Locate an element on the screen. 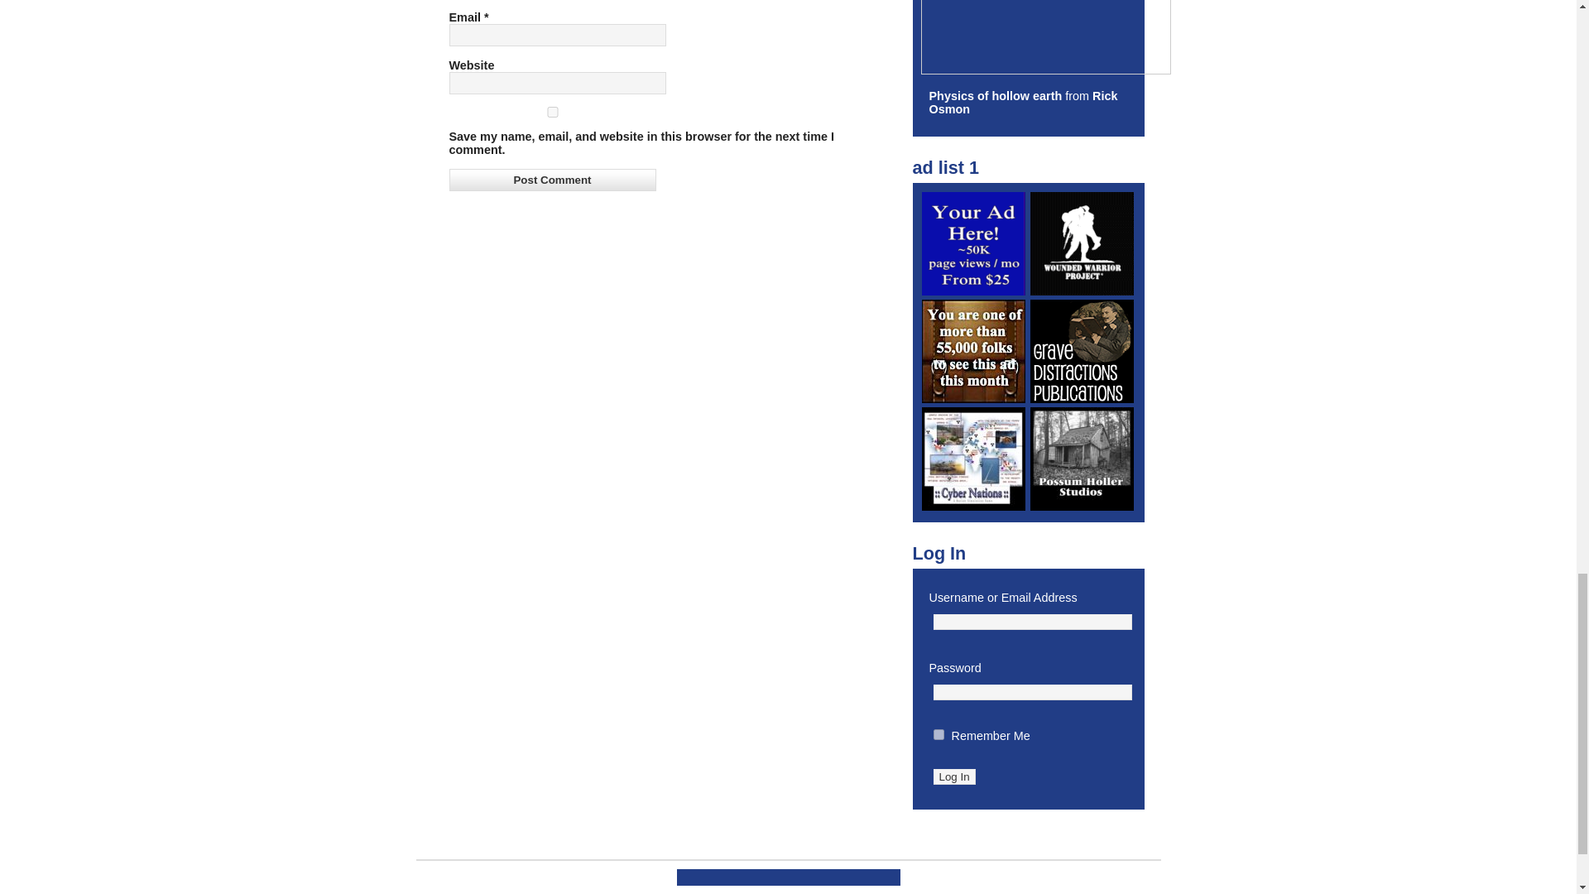 Image resolution: width=1589 pixels, height=894 pixels. forever is located at coordinates (939, 735).